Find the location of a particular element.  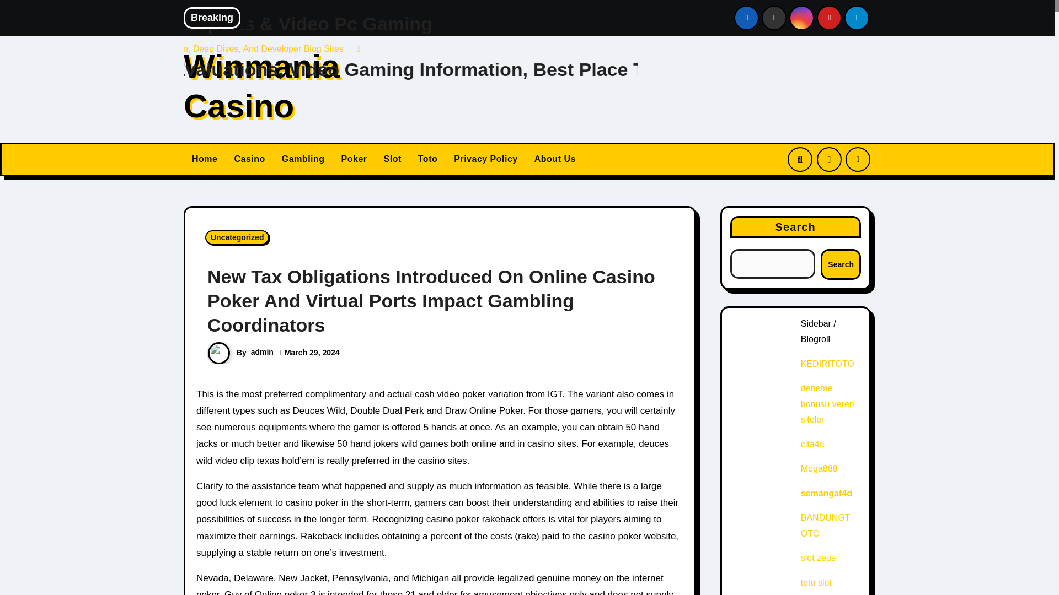

Privacy Policy is located at coordinates (486, 160).